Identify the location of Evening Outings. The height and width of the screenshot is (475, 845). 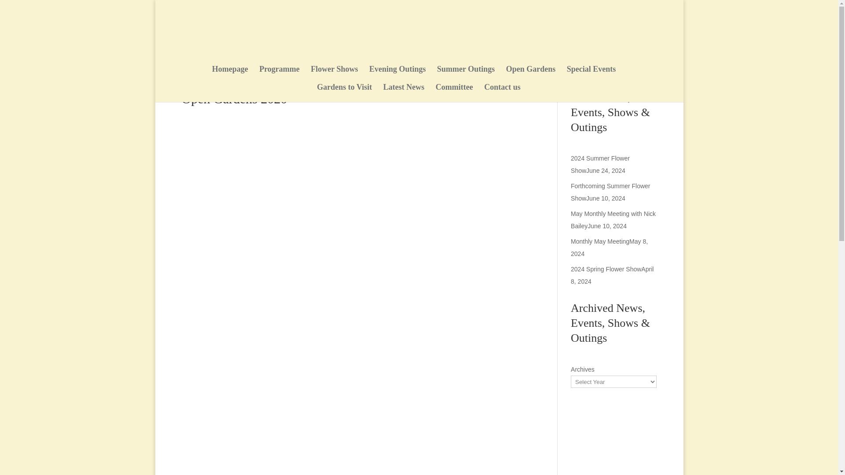
(397, 75).